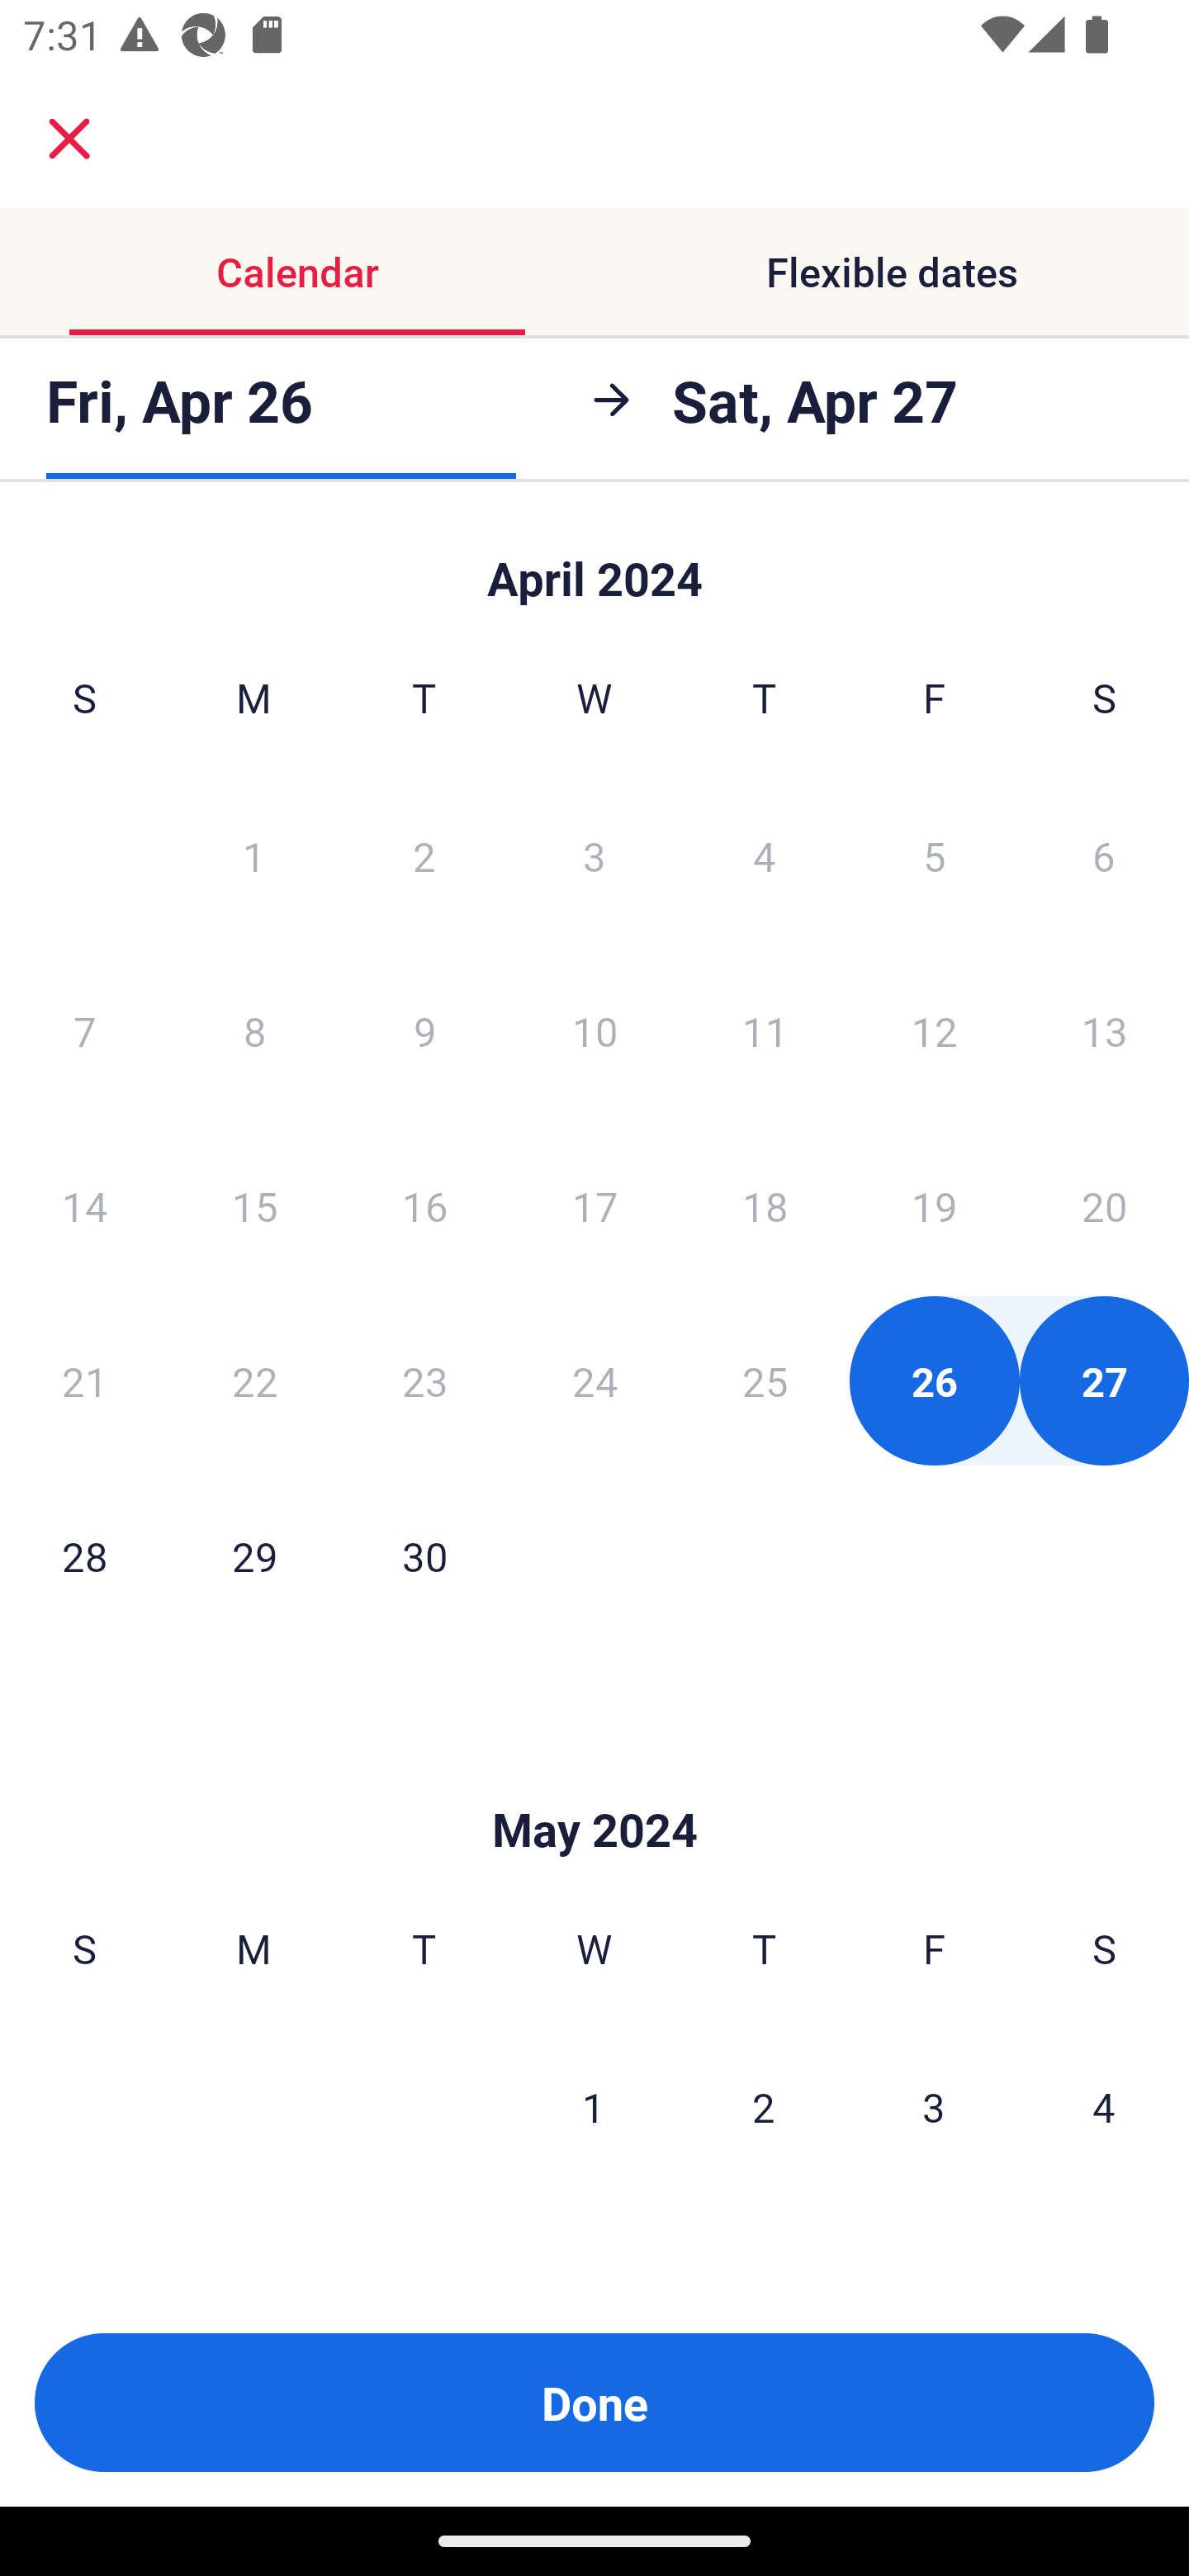  I want to click on 7 Sunday, April 7, 2024, so click(84, 1030).